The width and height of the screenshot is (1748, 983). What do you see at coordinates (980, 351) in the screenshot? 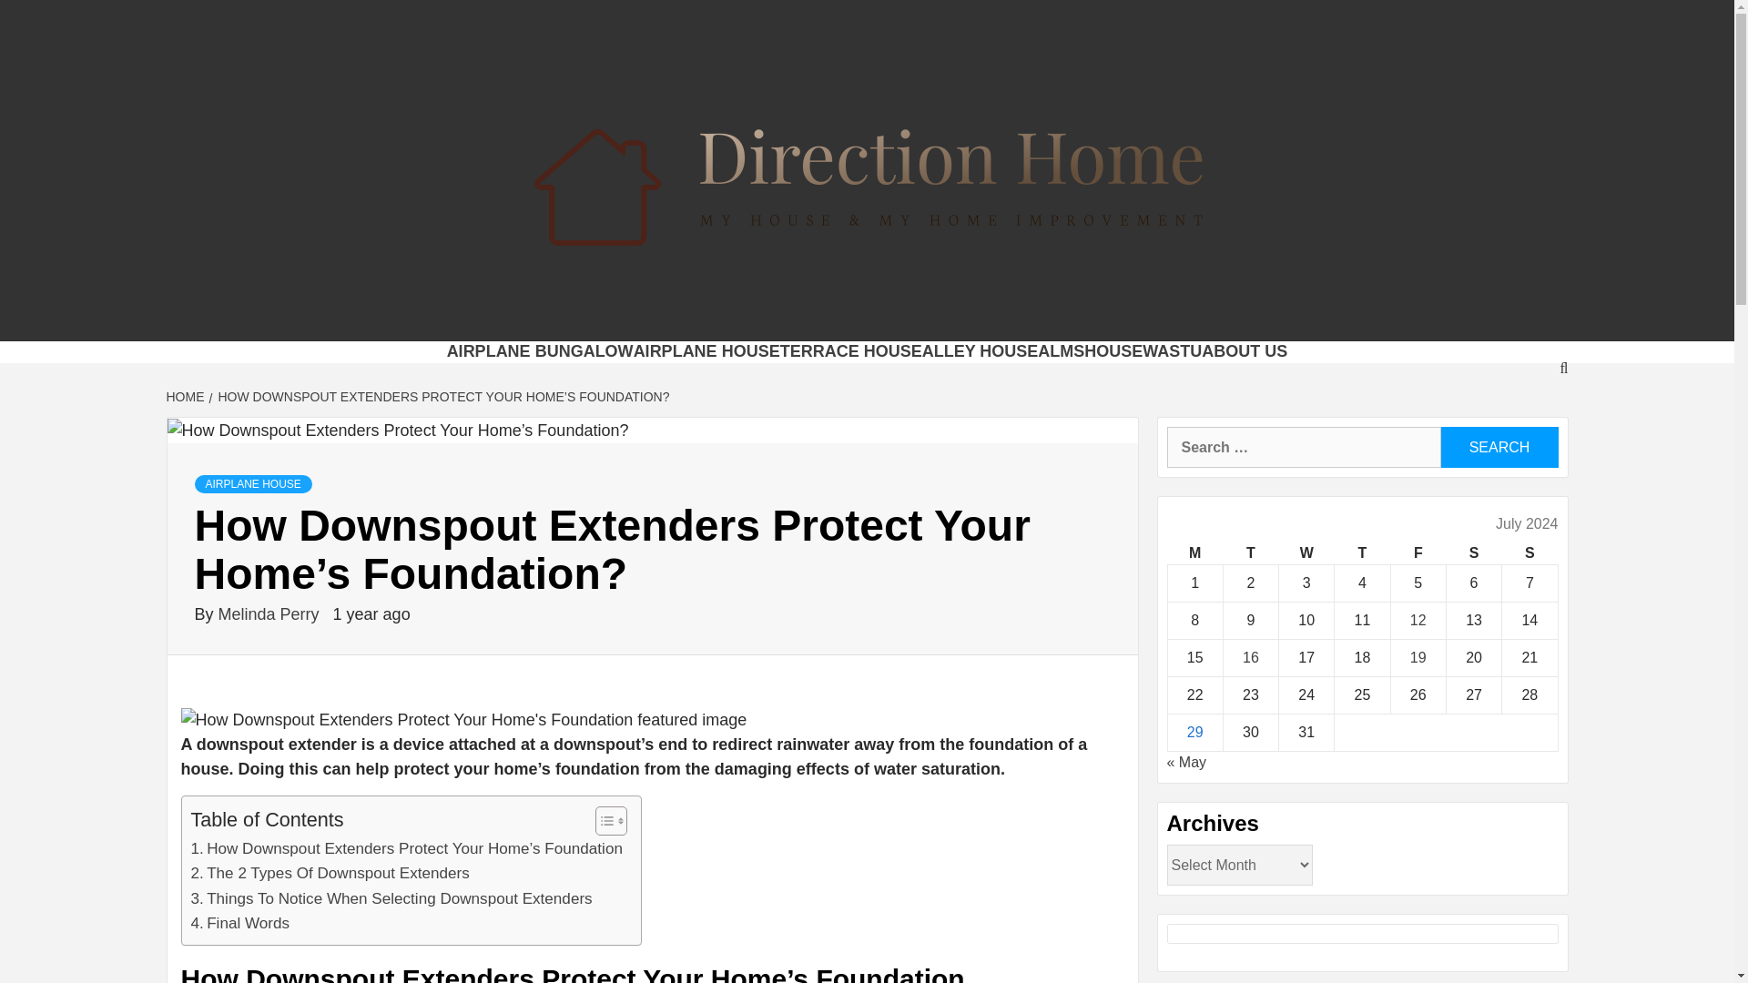
I see `ALLEY HOUSE` at bounding box center [980, 351].